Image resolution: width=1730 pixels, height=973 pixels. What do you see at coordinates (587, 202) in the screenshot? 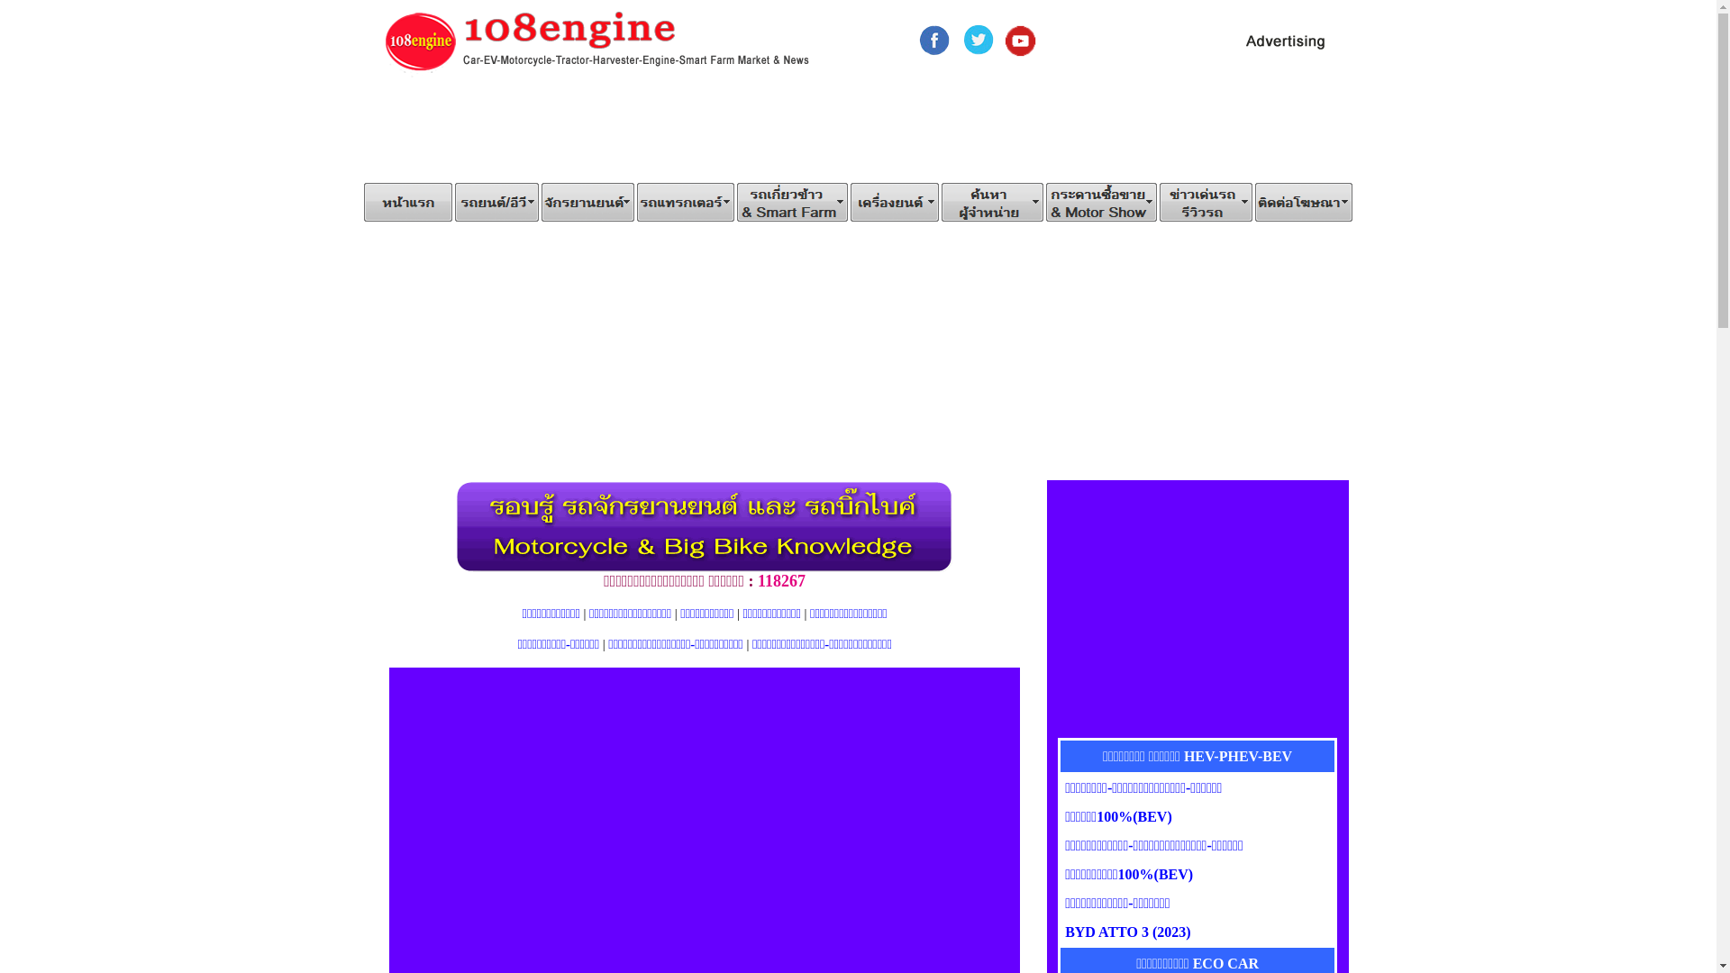
I see `Motorcycles/Big Bike` at bounding box center [587, 202].